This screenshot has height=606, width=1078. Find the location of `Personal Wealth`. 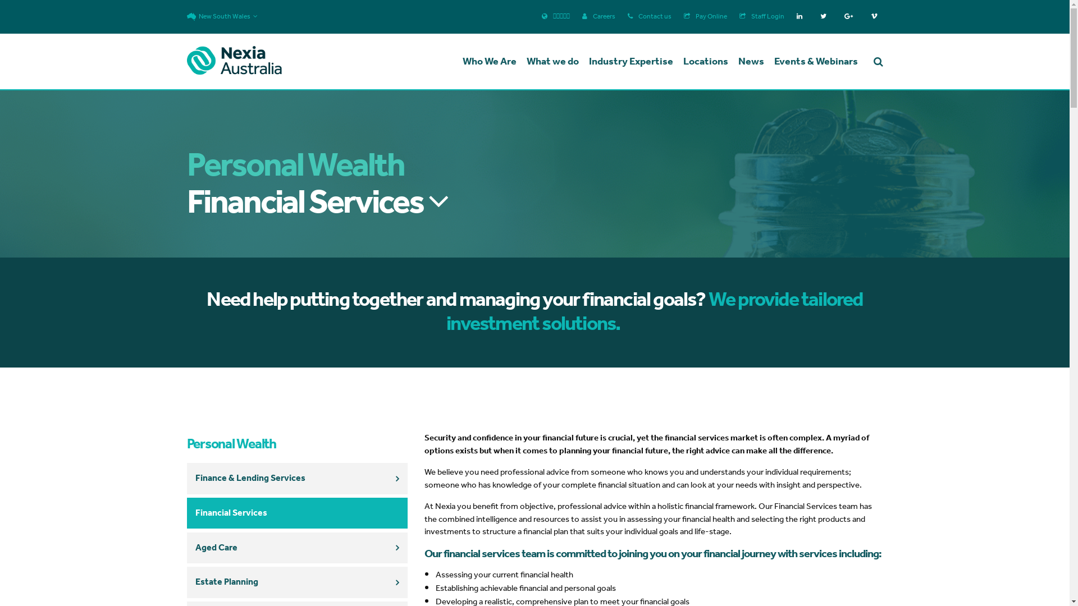

Personal Wealth is located at coordinates (298, 444).